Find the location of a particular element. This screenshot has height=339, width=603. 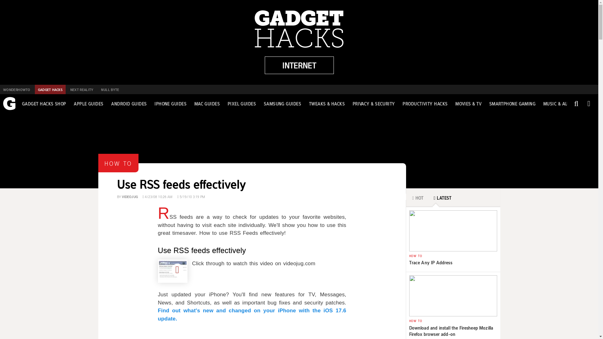

NEXT REALITY is located at coordinates (207, 104).